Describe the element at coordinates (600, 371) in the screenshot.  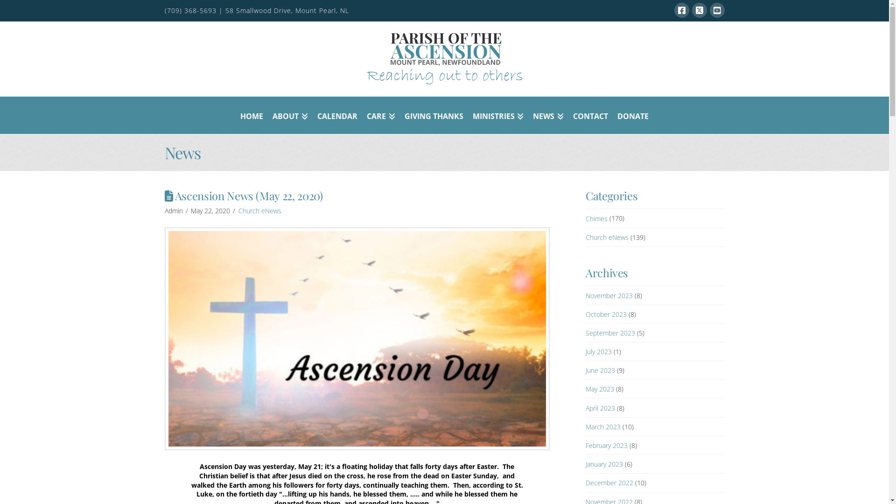
I see `June 2023` at that location.